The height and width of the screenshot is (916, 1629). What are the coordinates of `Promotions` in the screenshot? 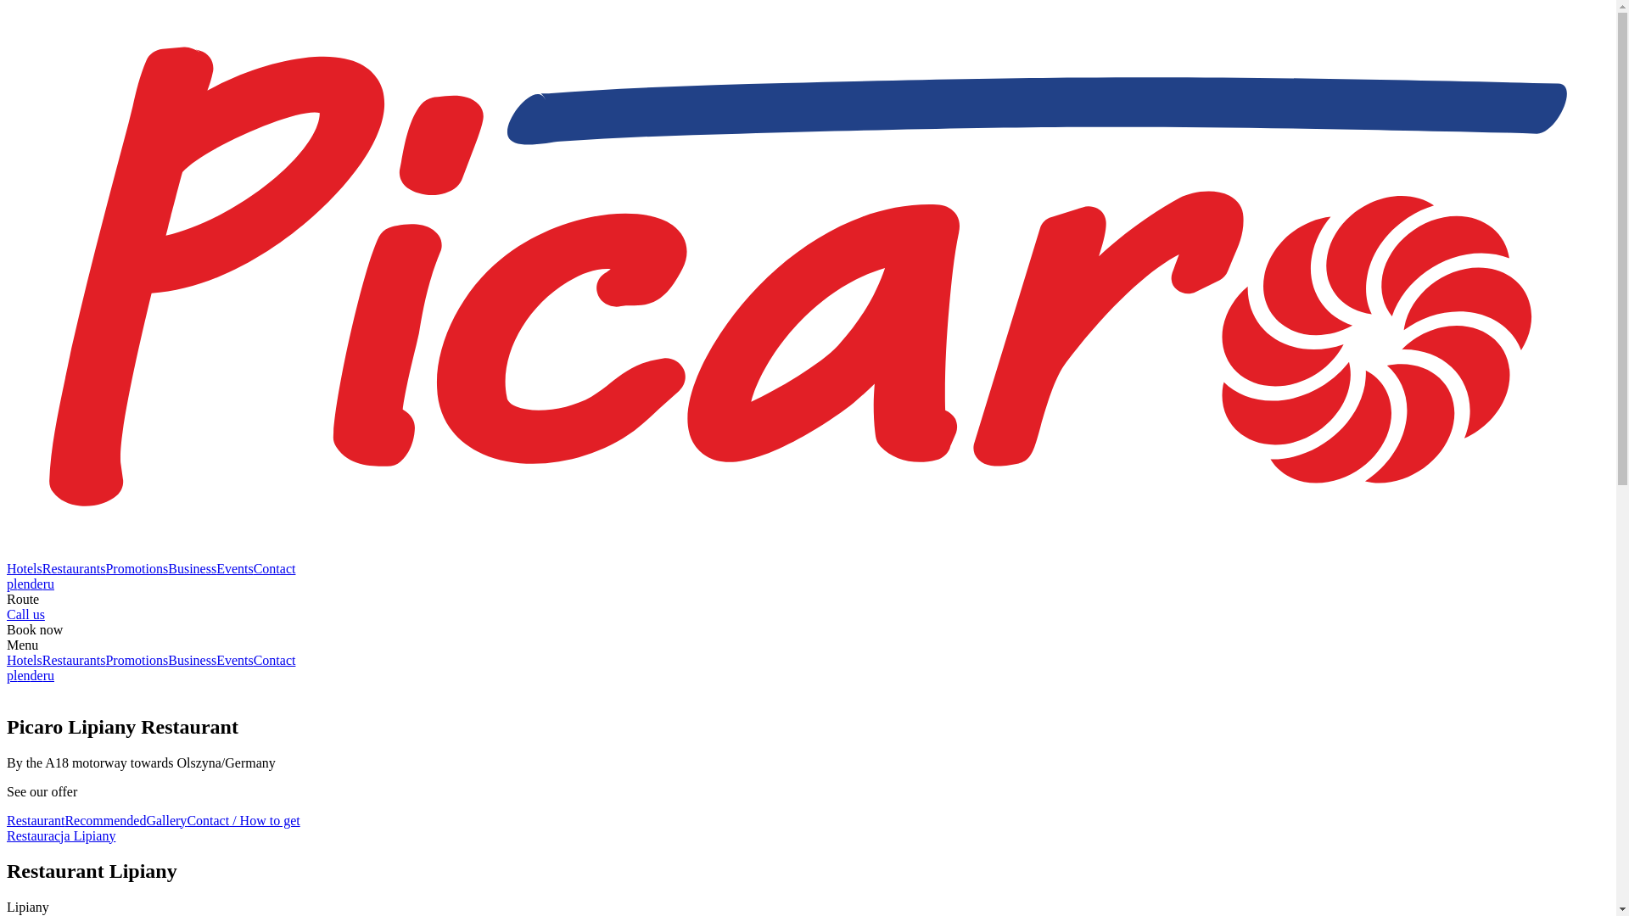 It's located at (136, 568).